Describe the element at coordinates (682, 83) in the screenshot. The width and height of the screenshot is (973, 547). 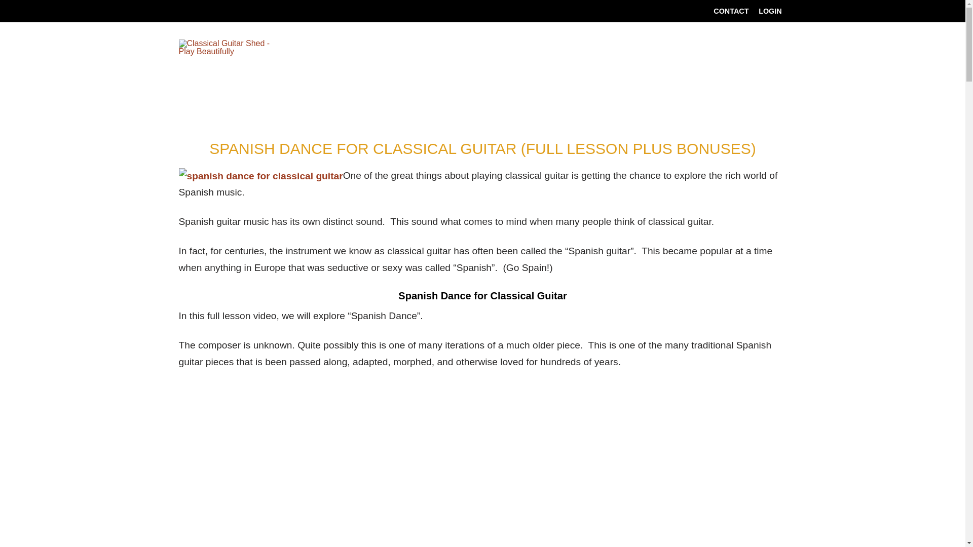
I see `FREE RESOURCES` at that location.